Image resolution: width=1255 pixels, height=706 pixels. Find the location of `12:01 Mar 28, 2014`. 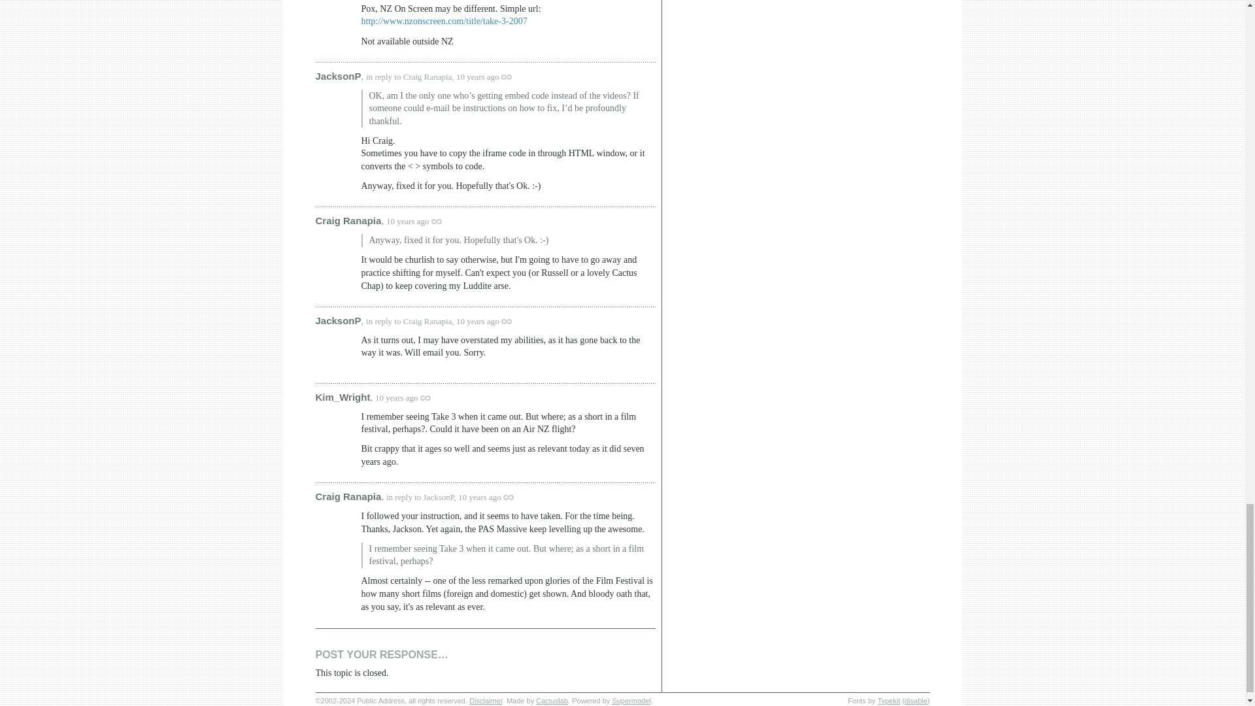

12:01 Mar 28, 2014 is located at coordinates (478, 320).